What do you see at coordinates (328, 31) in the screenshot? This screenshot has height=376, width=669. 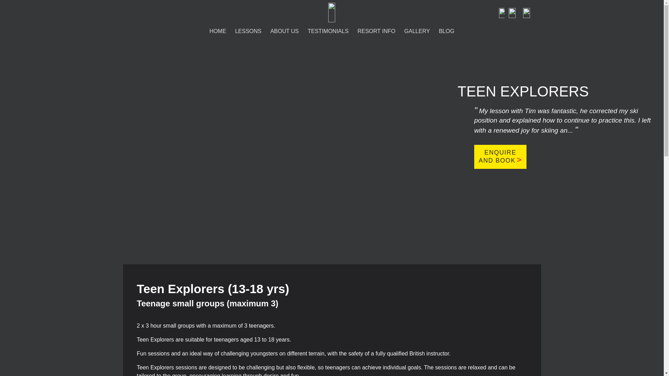 I see `TESTIMONIALS` at bounding box center [328, 31].